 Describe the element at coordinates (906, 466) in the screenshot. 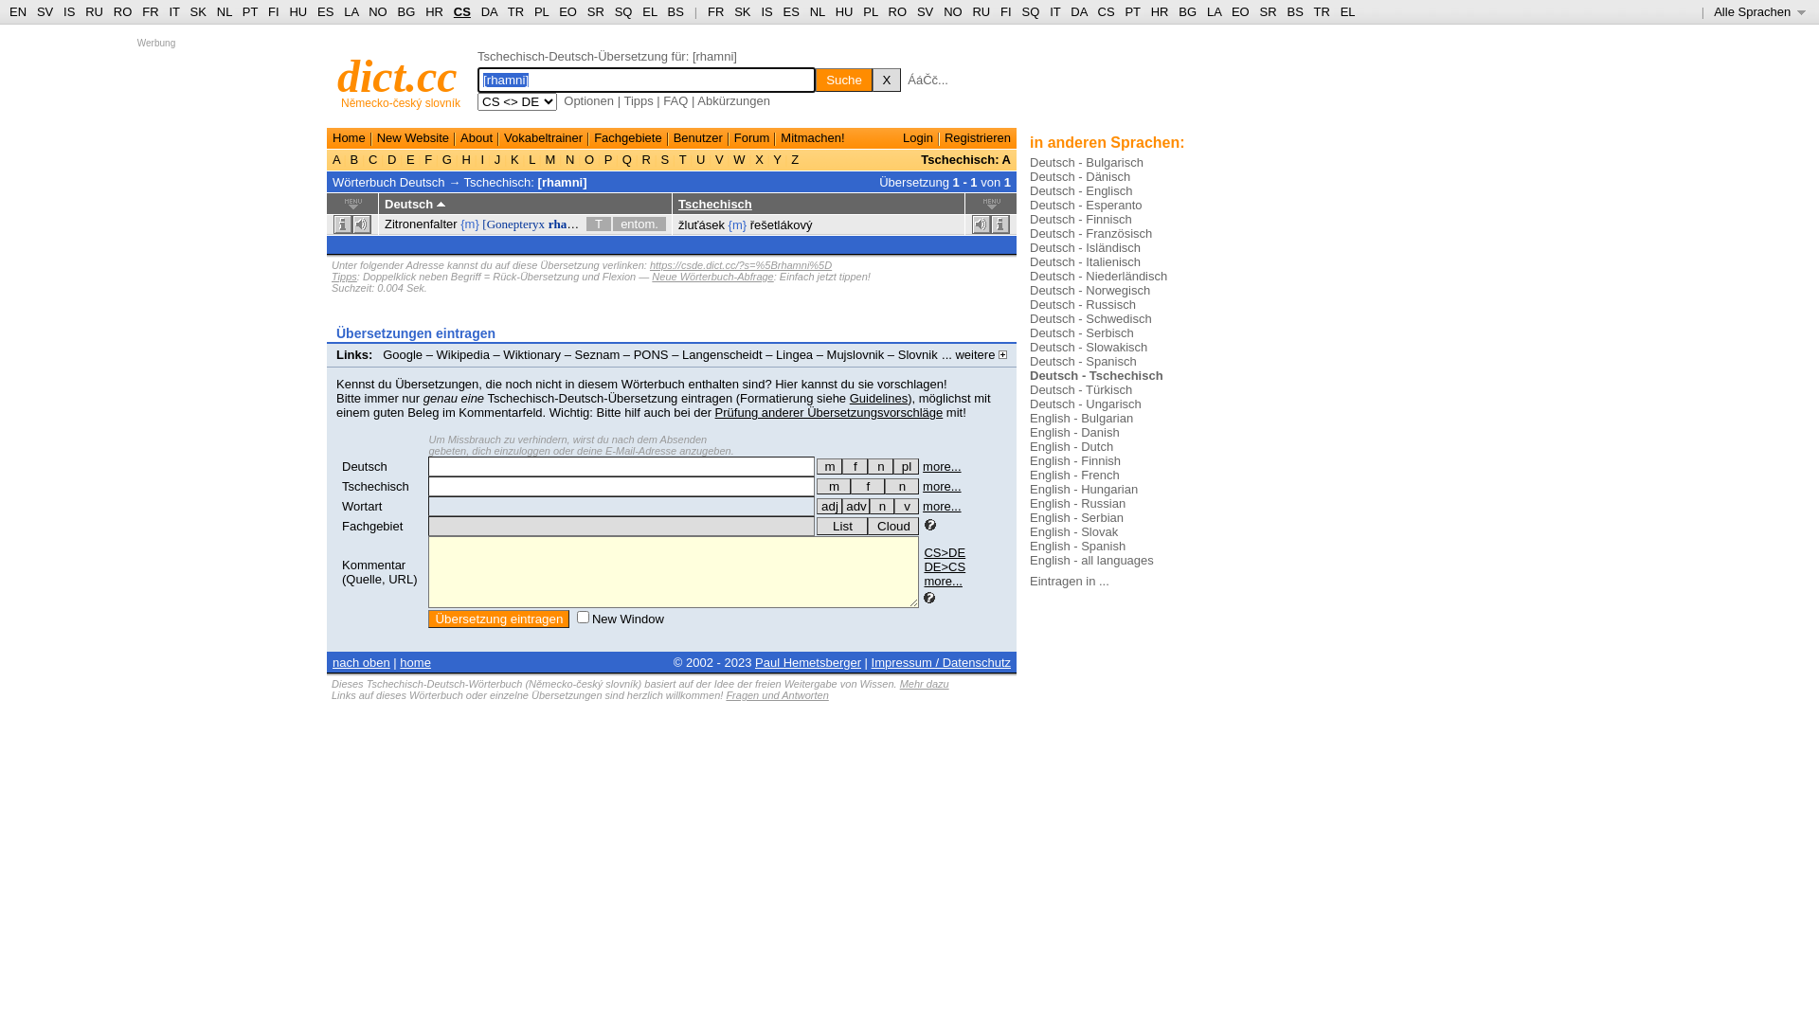

I see `die - Mehrzahl (Plural)` at that location.